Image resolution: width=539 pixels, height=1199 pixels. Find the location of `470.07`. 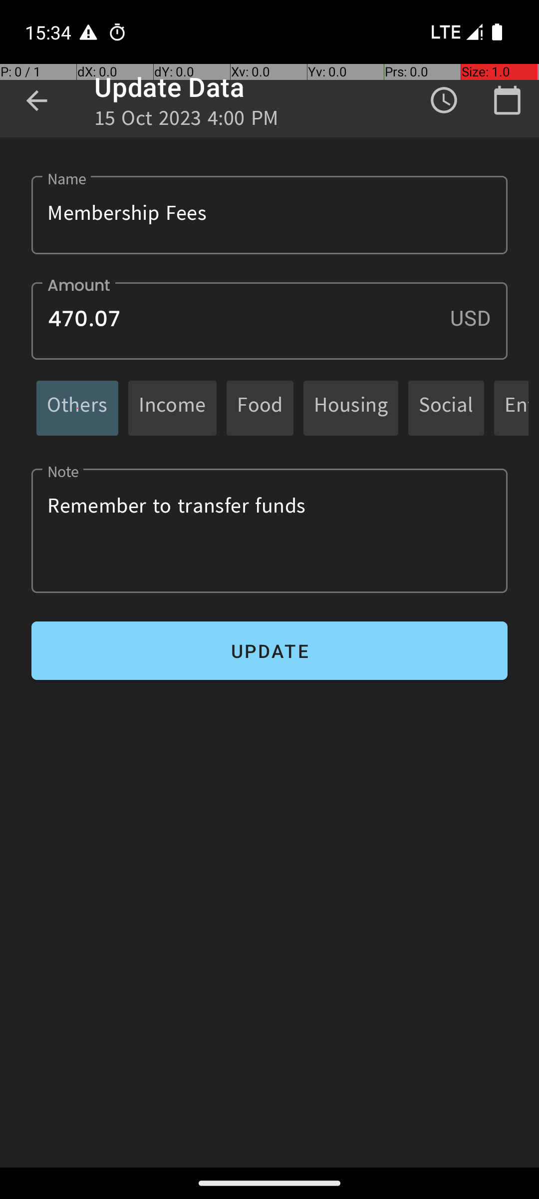

470.07 is located at coordinates (269, 321).